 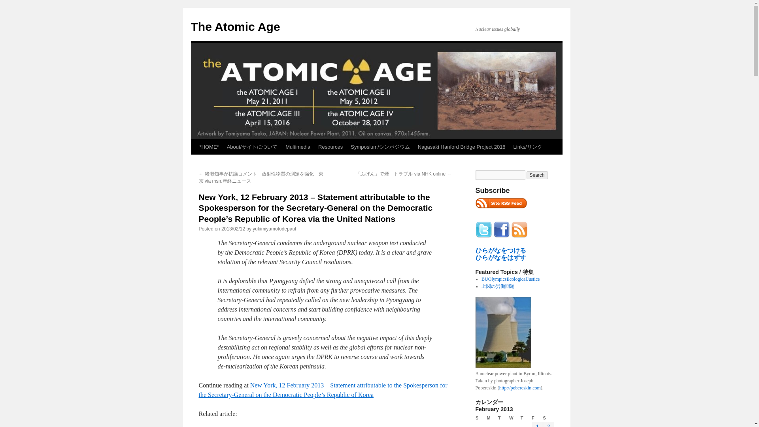 What do you see at coordinates (330, 147) in the screenshot?
I see `Resources` at bounding box center [330, 147].